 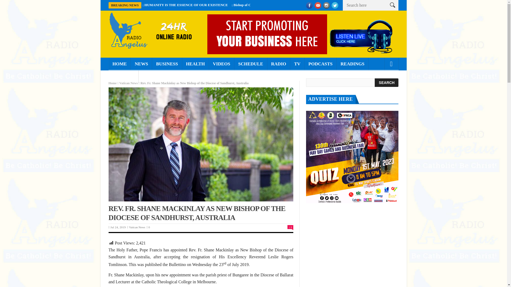 I want to click on HEALTH, so click(x=195, y=64).